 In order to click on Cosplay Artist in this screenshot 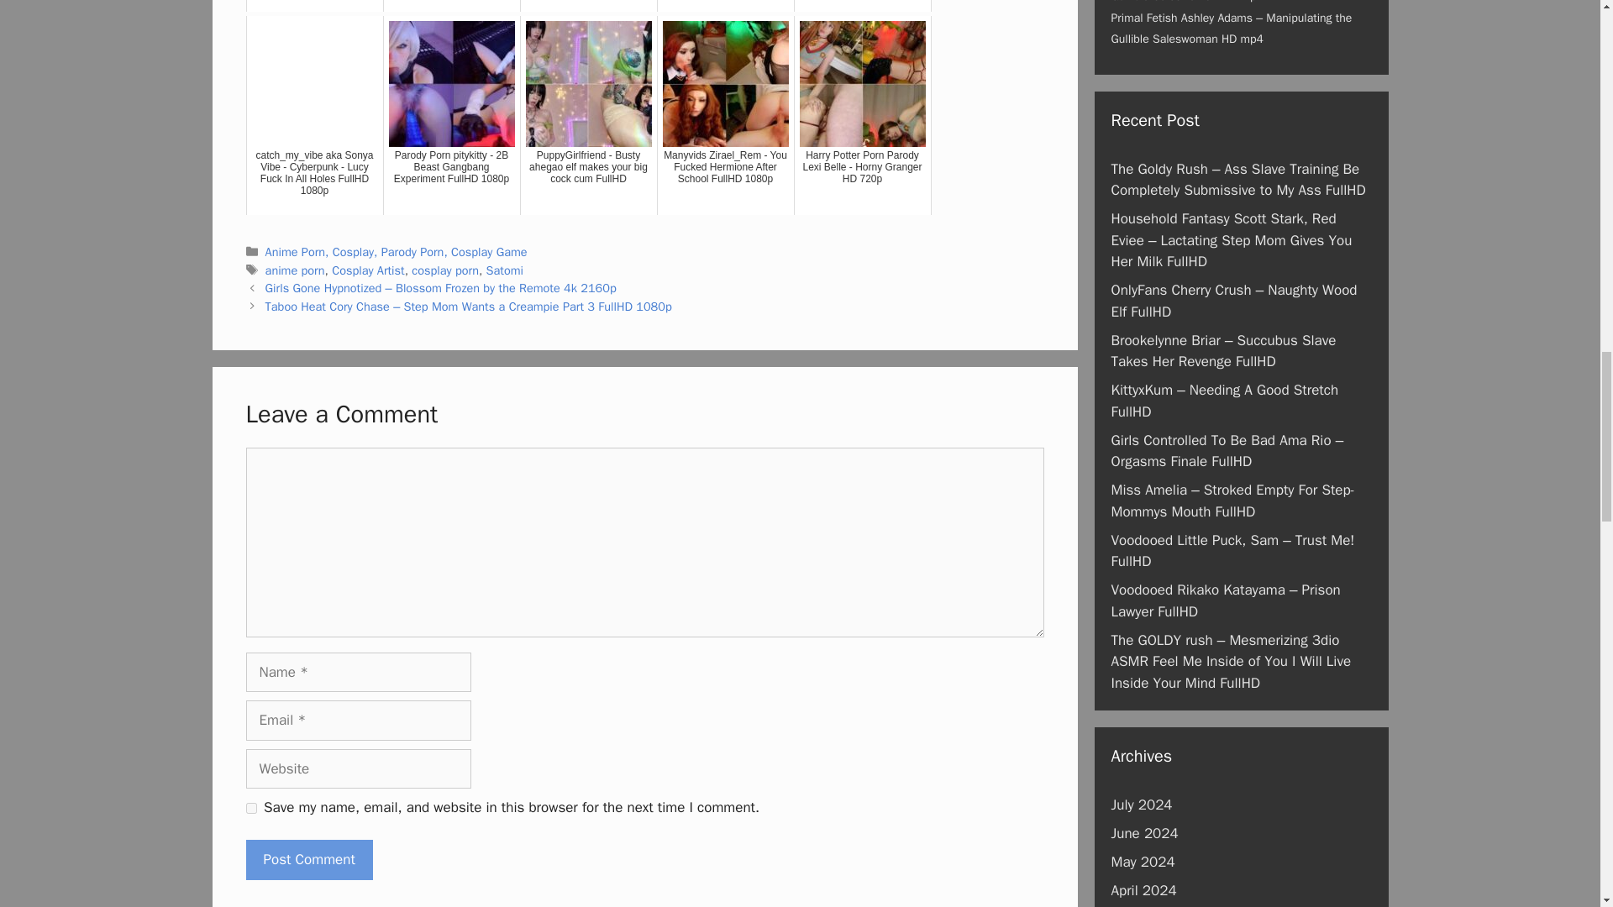, I will do `click(368, 270)`.